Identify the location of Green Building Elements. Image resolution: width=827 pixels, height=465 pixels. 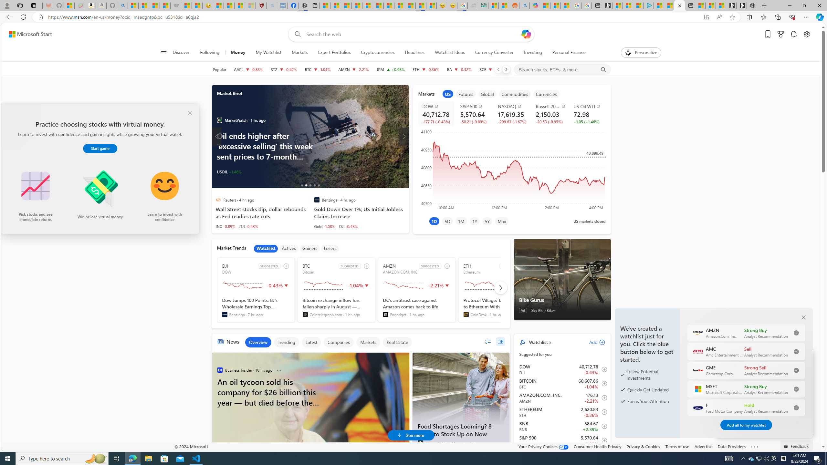
(420, 443).